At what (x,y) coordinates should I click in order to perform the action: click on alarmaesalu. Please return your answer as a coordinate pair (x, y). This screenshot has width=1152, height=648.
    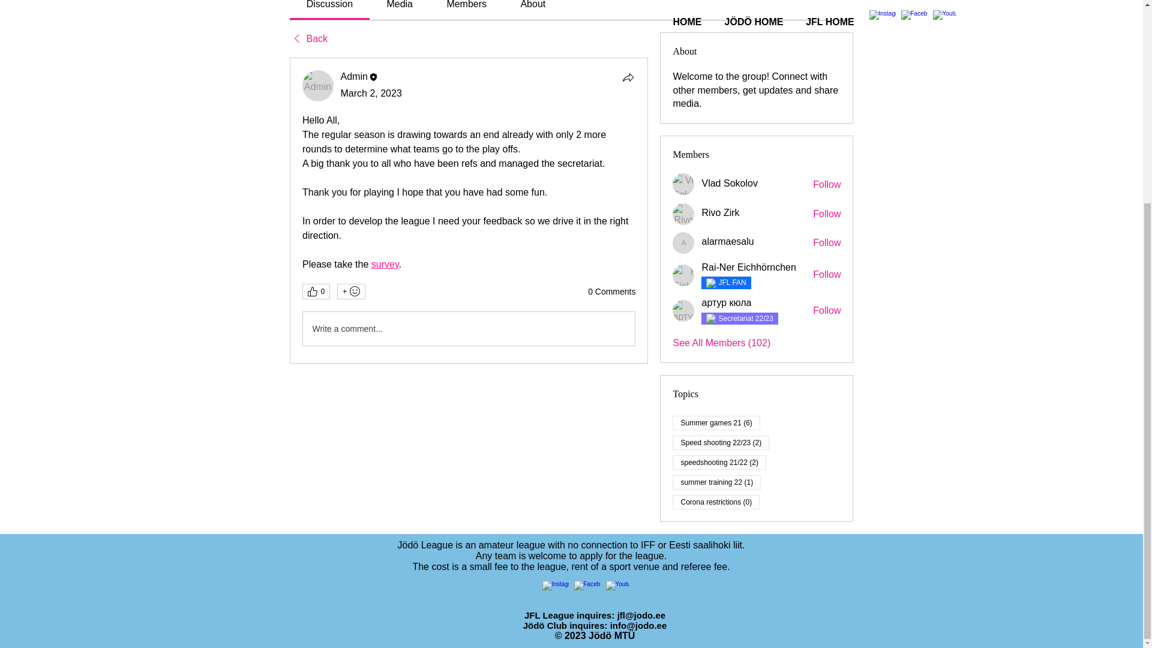
    Looking at the image, I should click on (683, 242).